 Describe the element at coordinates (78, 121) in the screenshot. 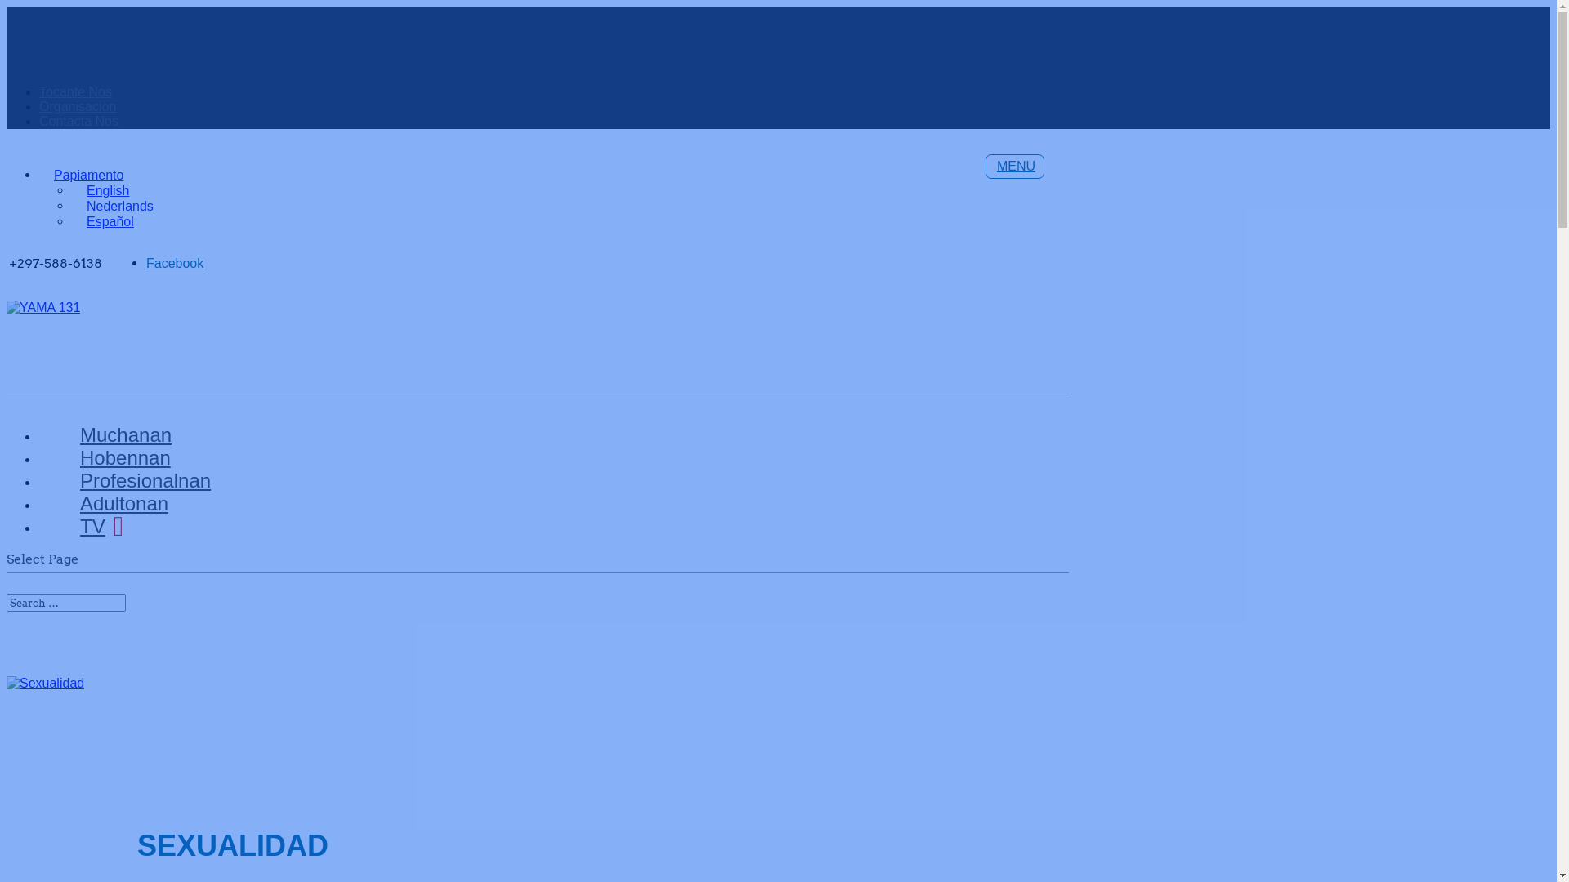

I see `Contacta Nos` at that location.